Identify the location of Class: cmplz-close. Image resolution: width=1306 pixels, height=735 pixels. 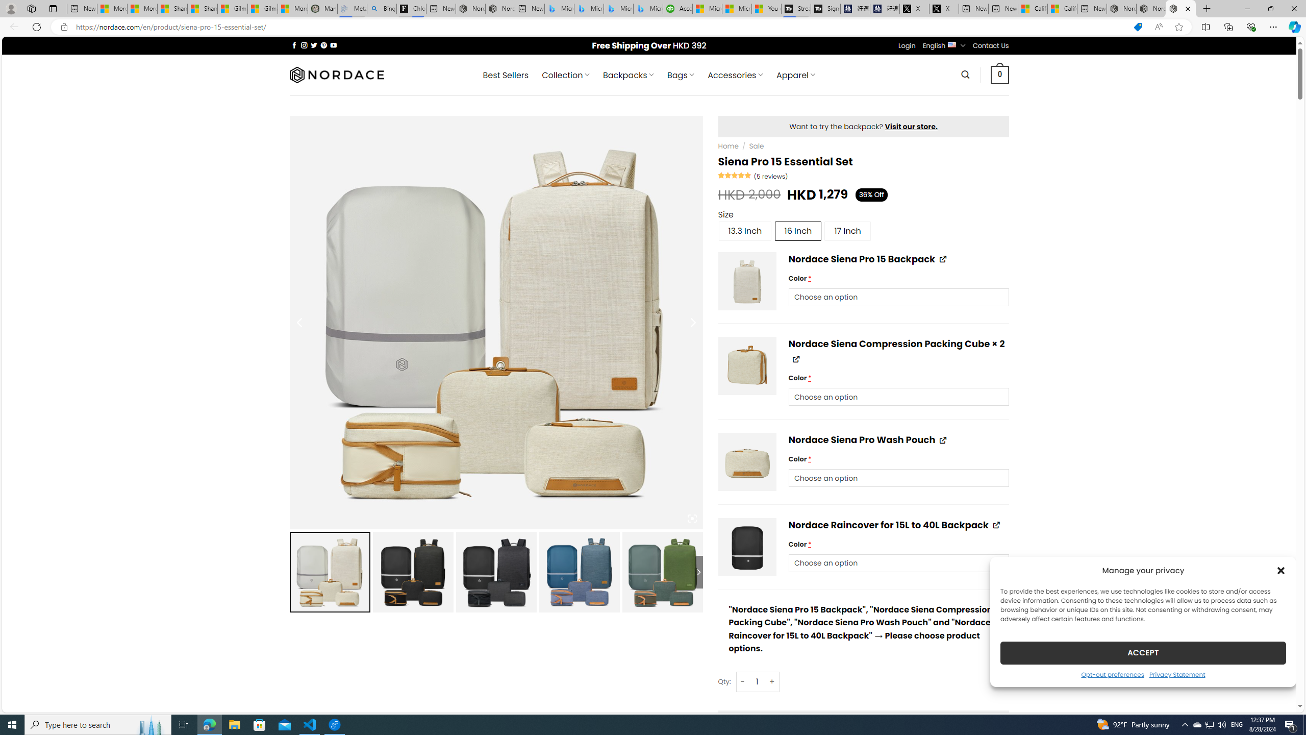
(1281, 570).